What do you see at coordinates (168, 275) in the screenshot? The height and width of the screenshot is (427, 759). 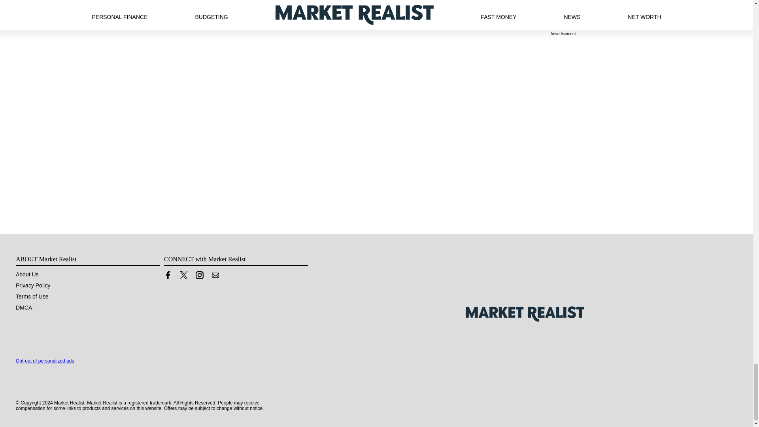 I see `Link to Facebook` at bounding box center [168, 275].